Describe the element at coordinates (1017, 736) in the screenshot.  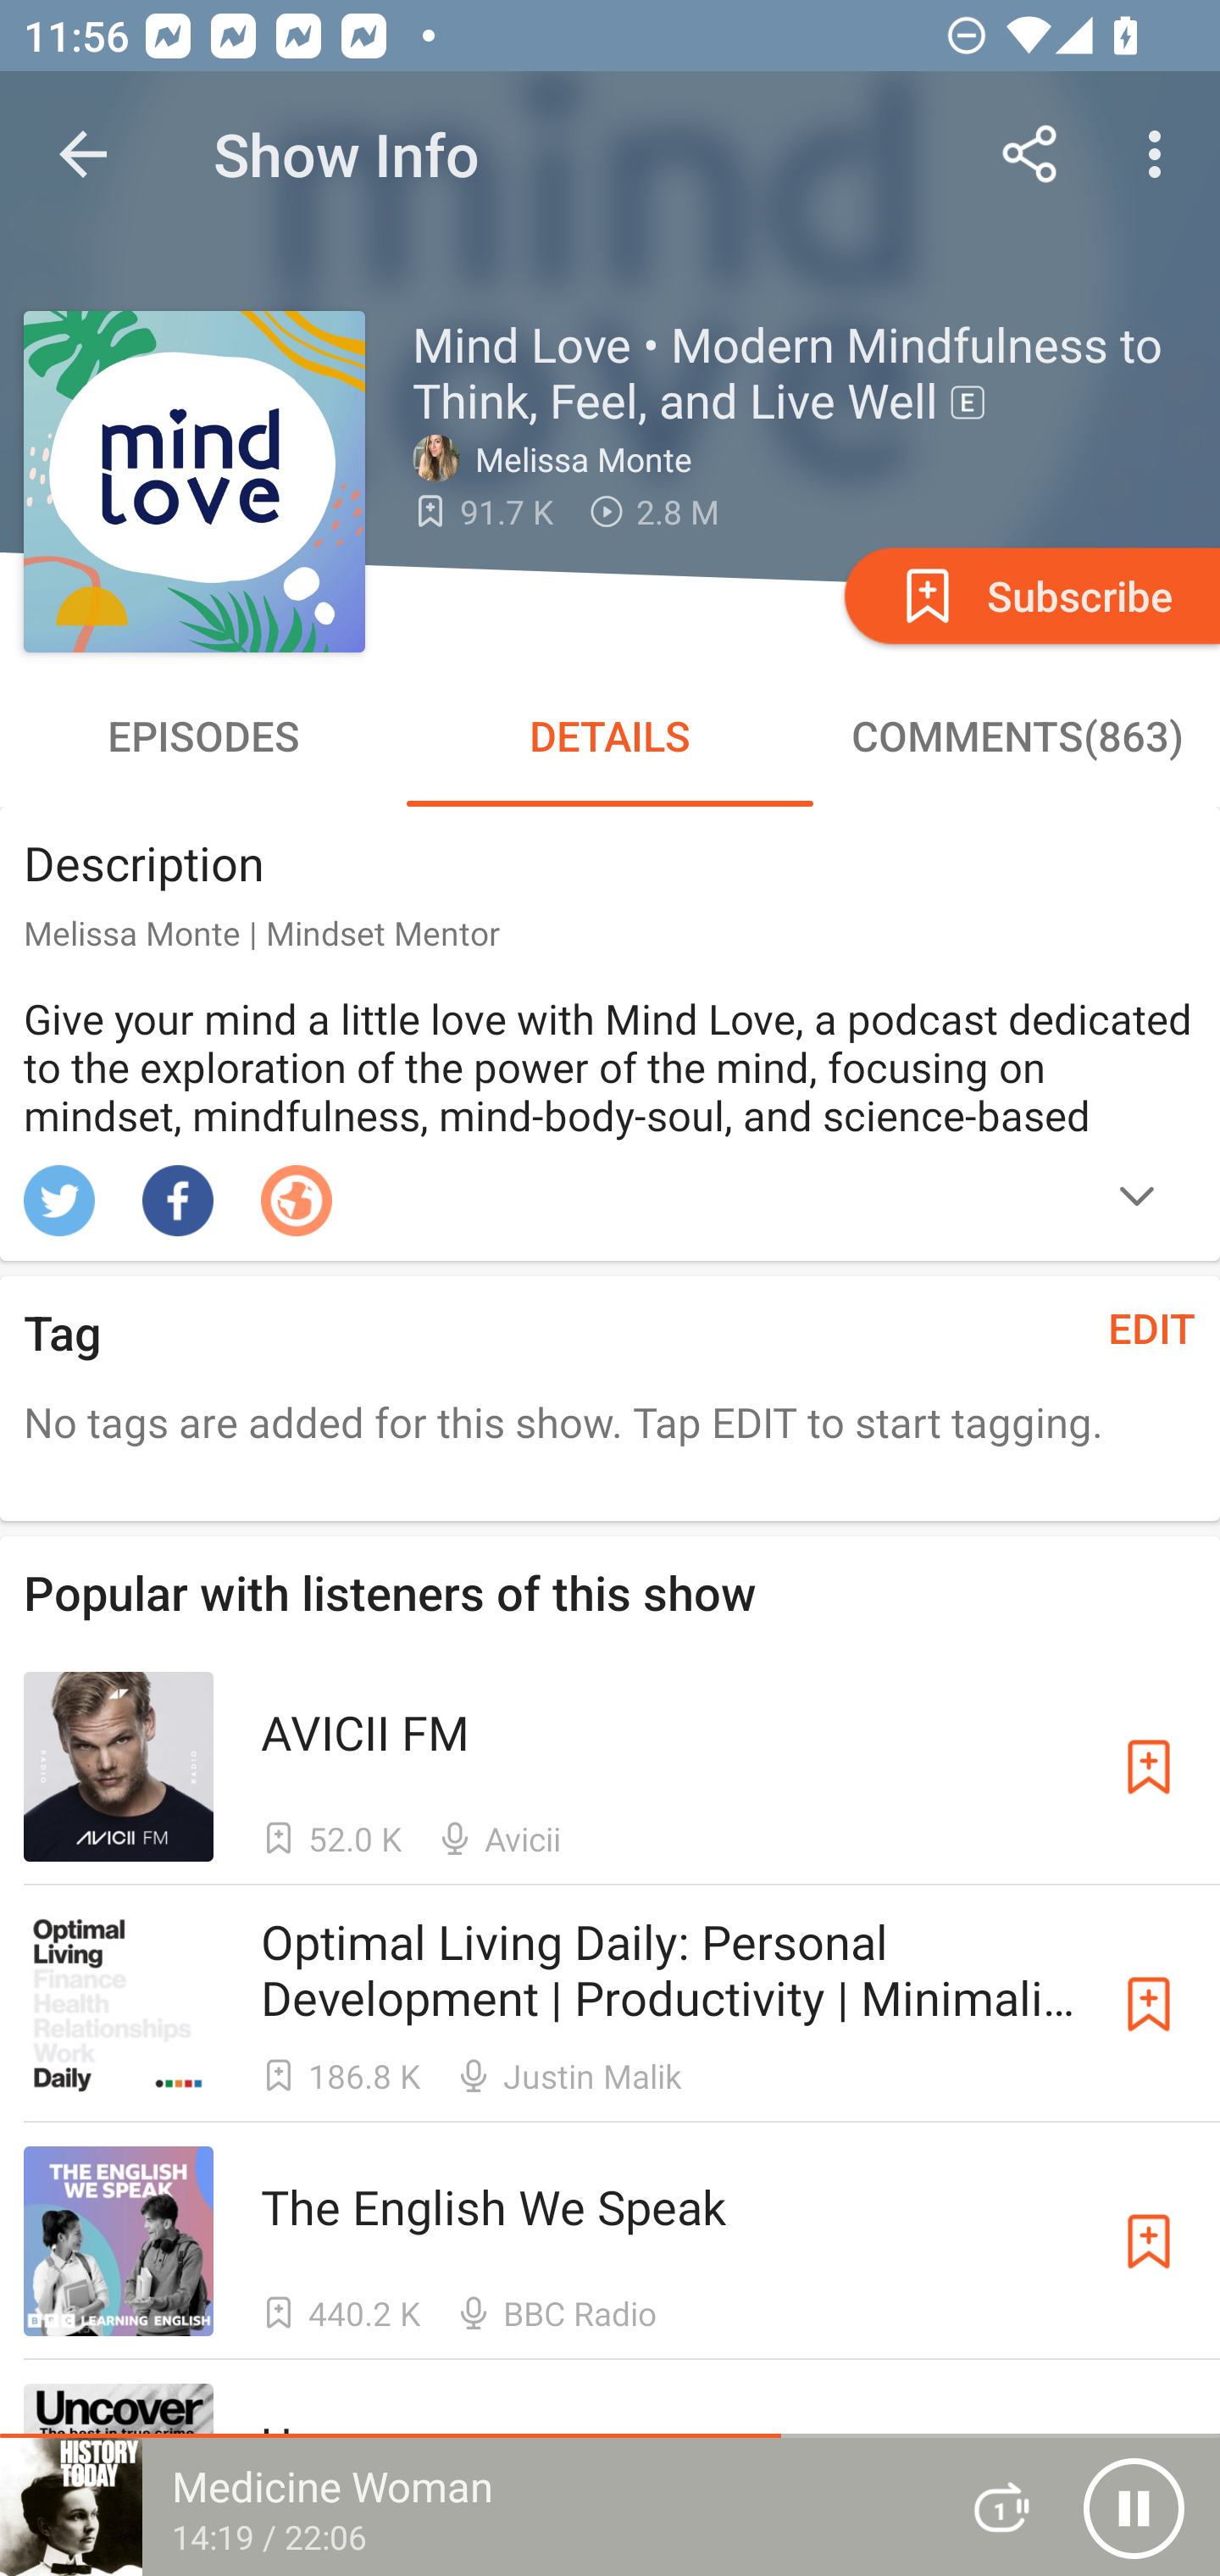
I see `COMMENTS(863)` at that location.